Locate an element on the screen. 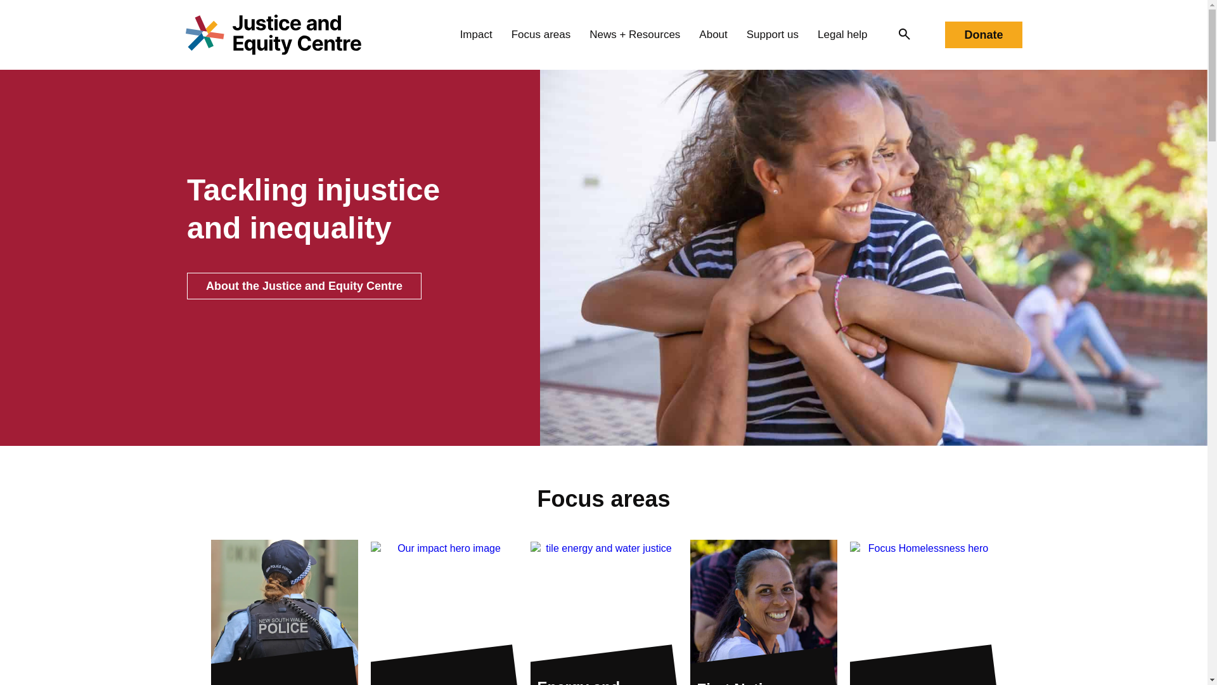 Image resolution: width=1217 pixels, height=685 pixels. Home 4 is located at coordinates (444, 613).